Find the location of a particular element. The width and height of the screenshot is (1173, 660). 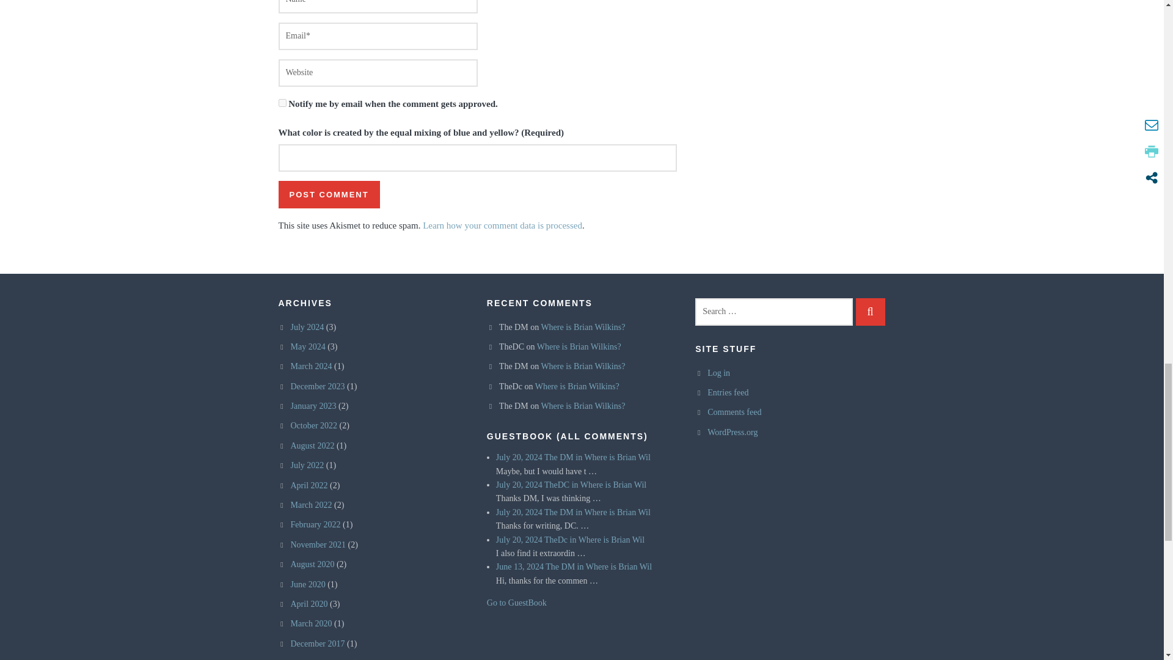

Date of comment: July 20, 2024 is located at coordinates (520, 457).